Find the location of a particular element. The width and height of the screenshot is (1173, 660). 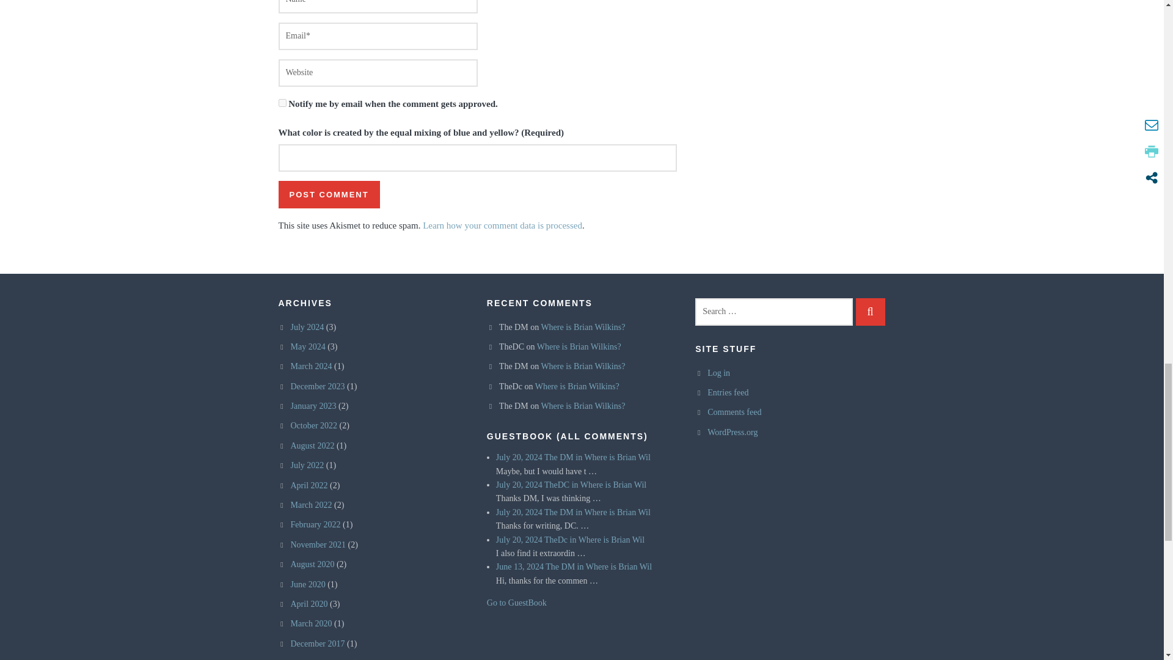

Date of comment: July 20, 2024 is located at coordinates (520, 457).